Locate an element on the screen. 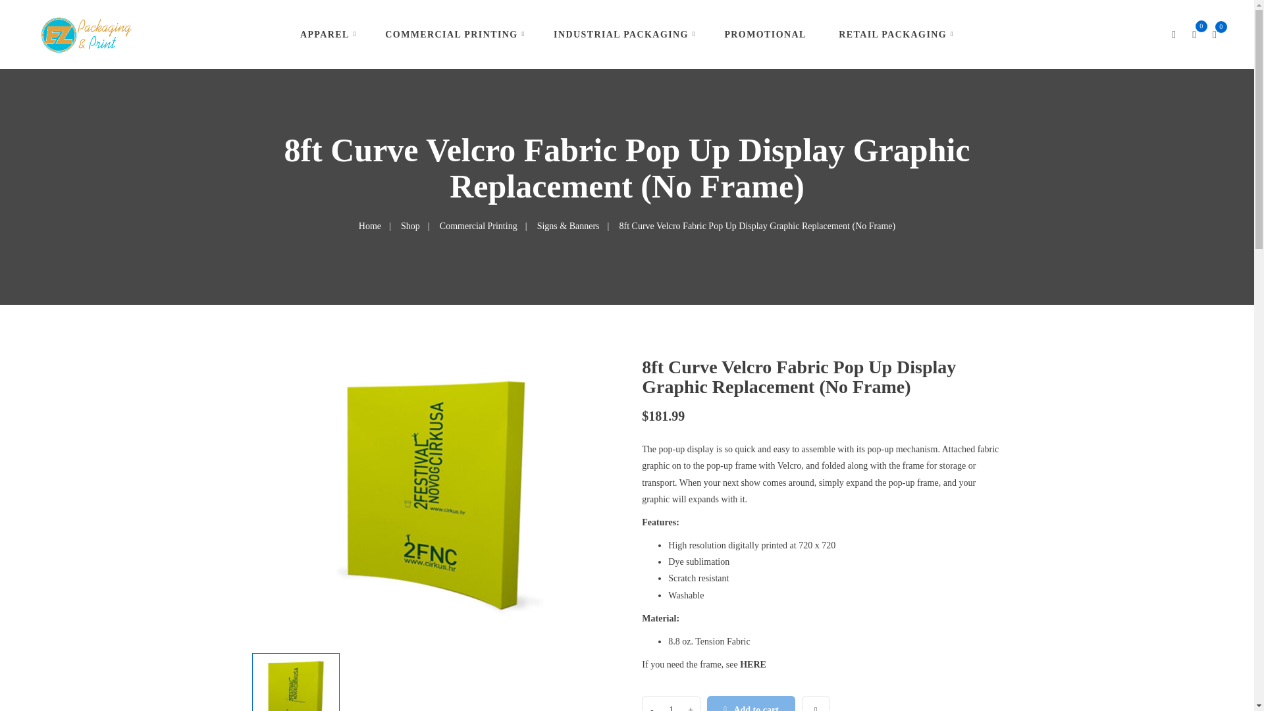  Commercial Printing is located at coordinates (478, 226).